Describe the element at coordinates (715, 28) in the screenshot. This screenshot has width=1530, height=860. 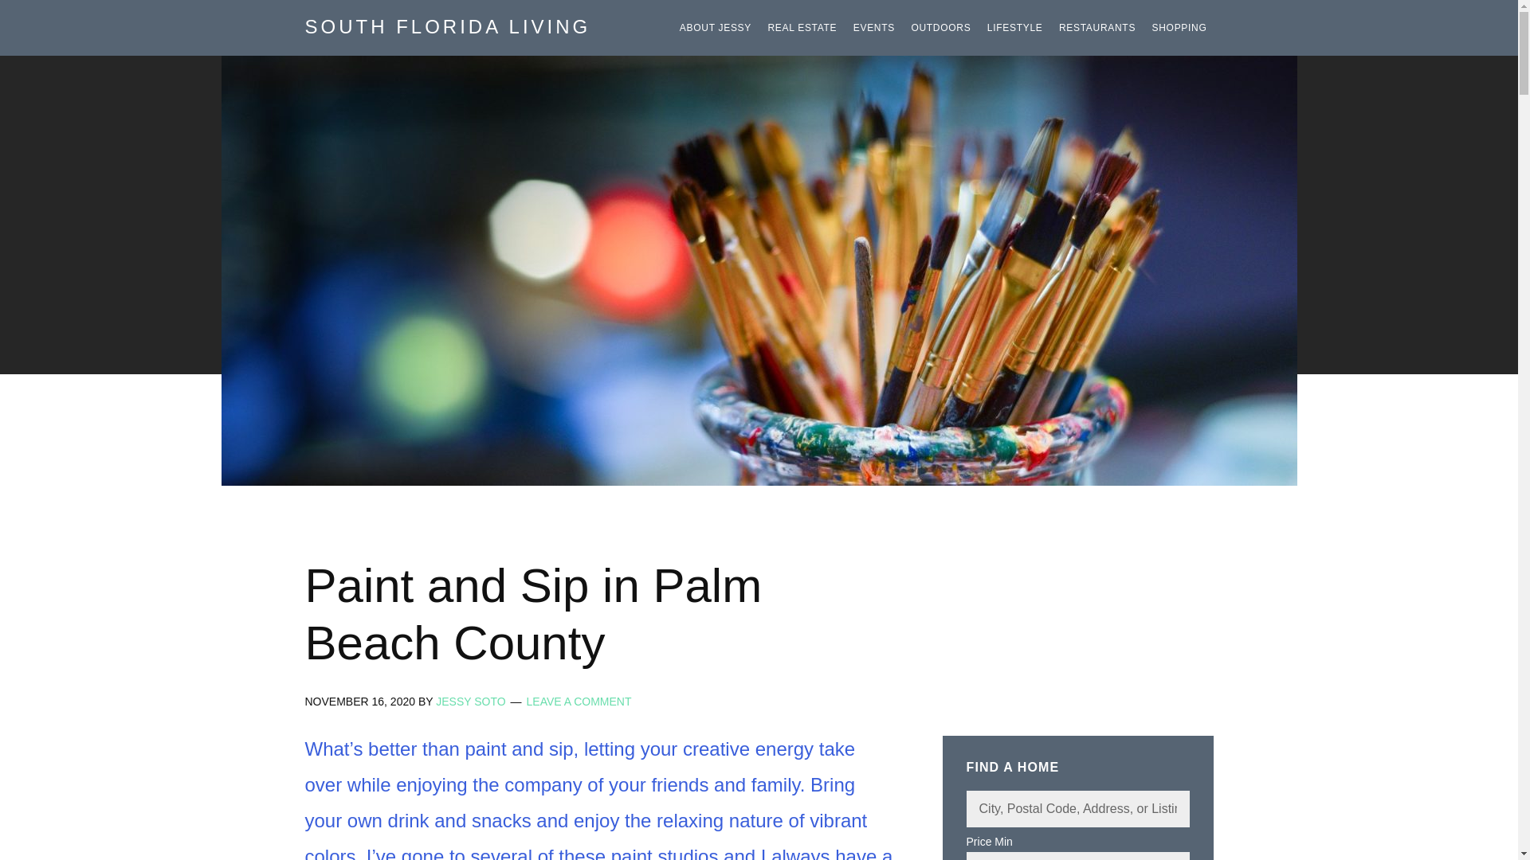
I see `ABOUT JESSY` at that location.